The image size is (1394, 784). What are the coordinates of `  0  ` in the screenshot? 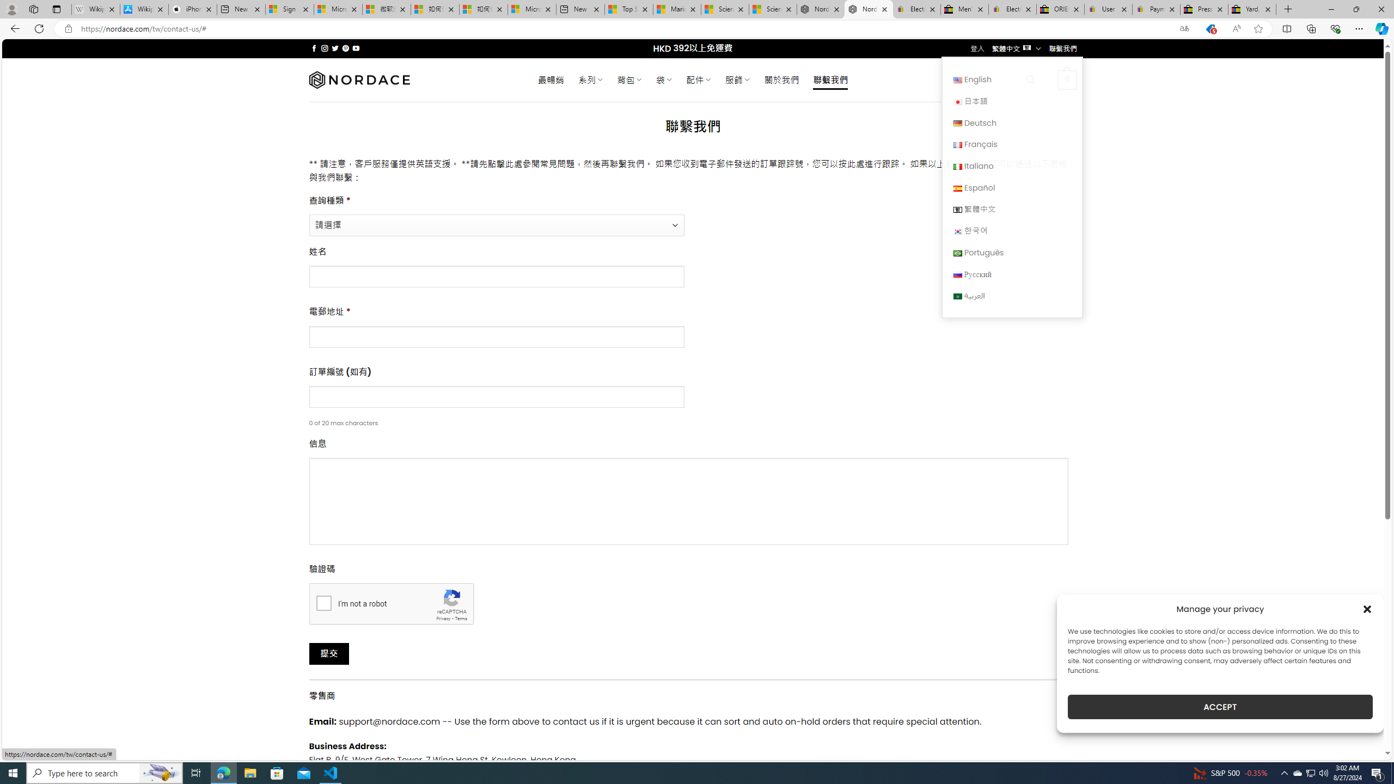 It's located at (1067, 79).